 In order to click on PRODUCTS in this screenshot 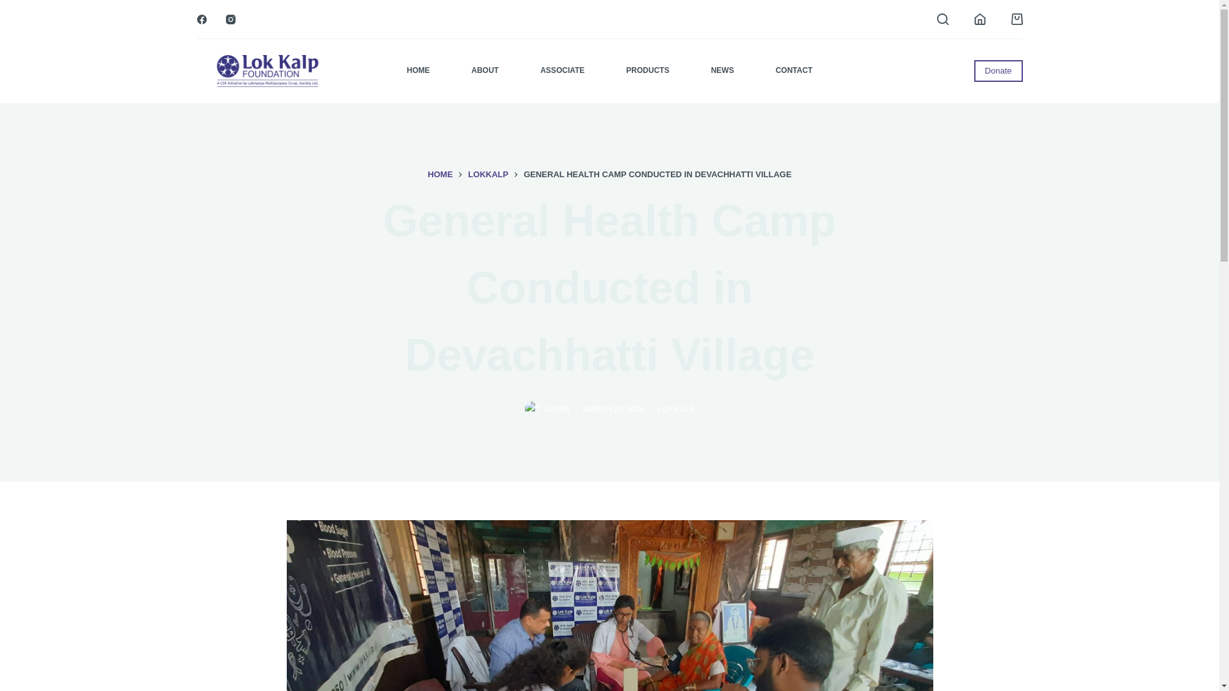, I will do `click(648, 70)`.